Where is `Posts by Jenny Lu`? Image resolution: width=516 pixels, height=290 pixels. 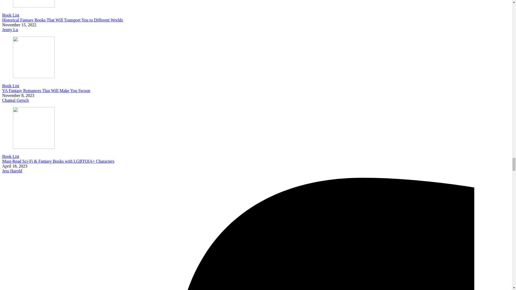 Posts by Jenny Lu is located at coordinates (10, 30).